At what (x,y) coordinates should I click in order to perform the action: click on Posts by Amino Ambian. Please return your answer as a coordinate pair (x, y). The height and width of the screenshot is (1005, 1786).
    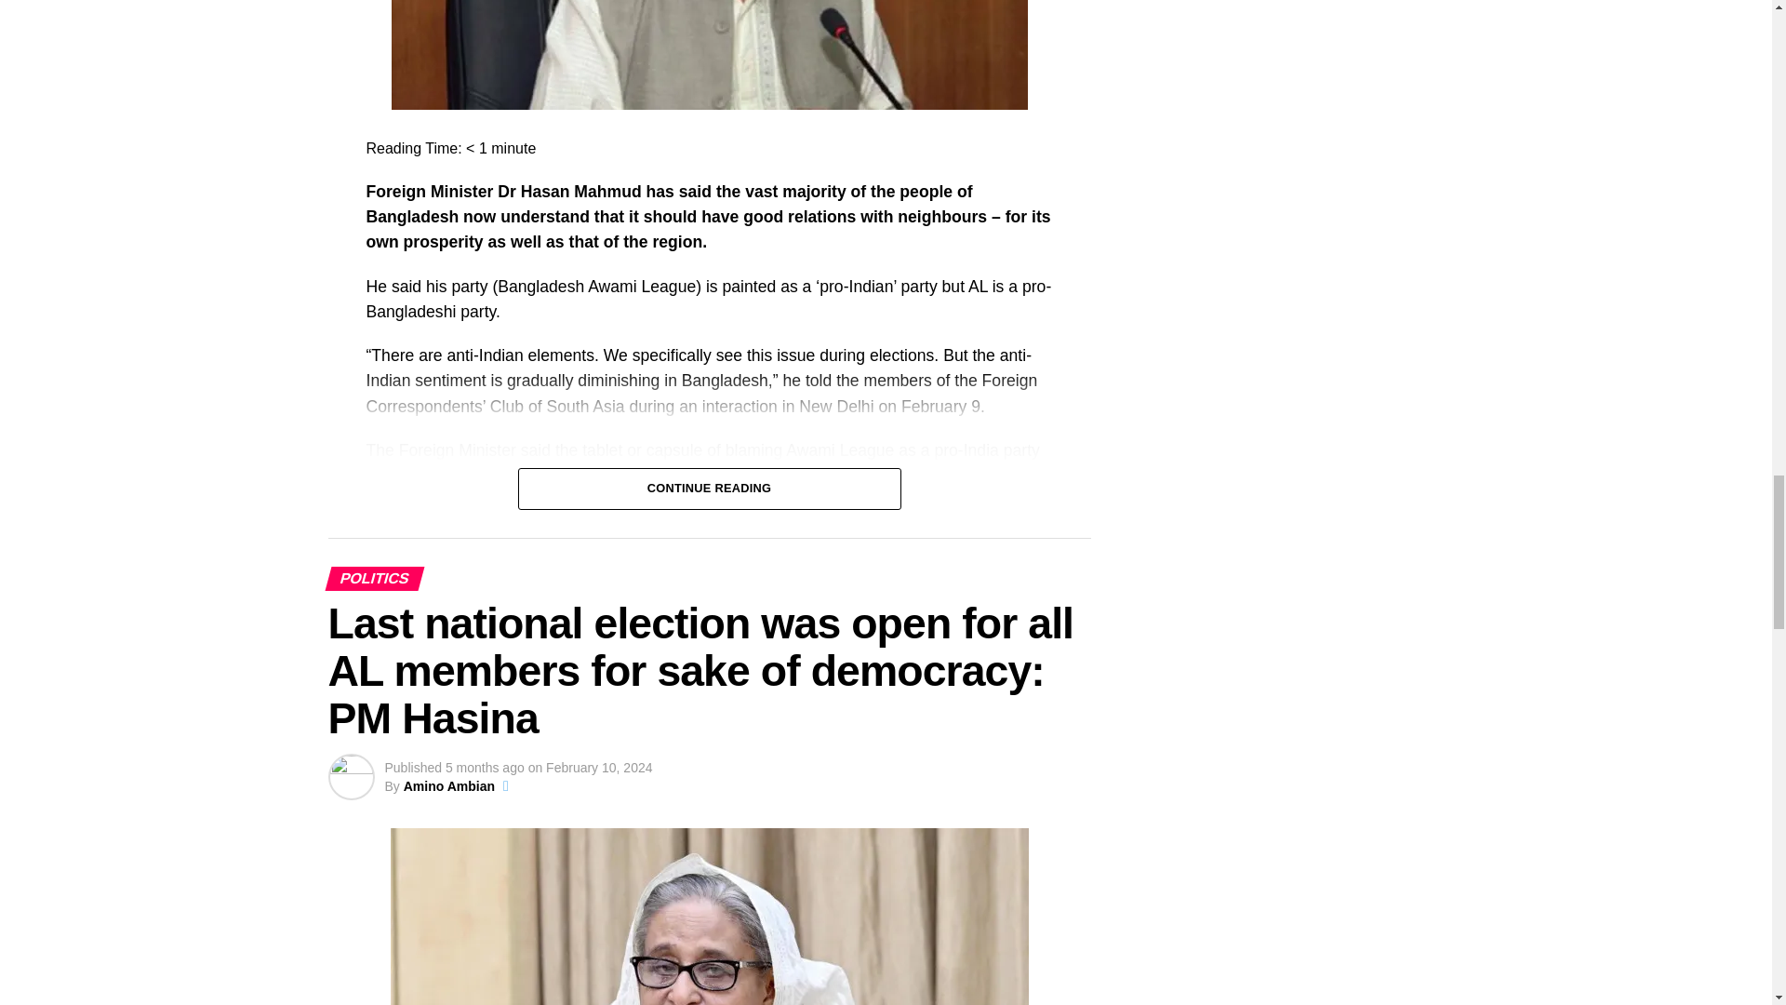
    Looking at the image, I should click on (448, 786).